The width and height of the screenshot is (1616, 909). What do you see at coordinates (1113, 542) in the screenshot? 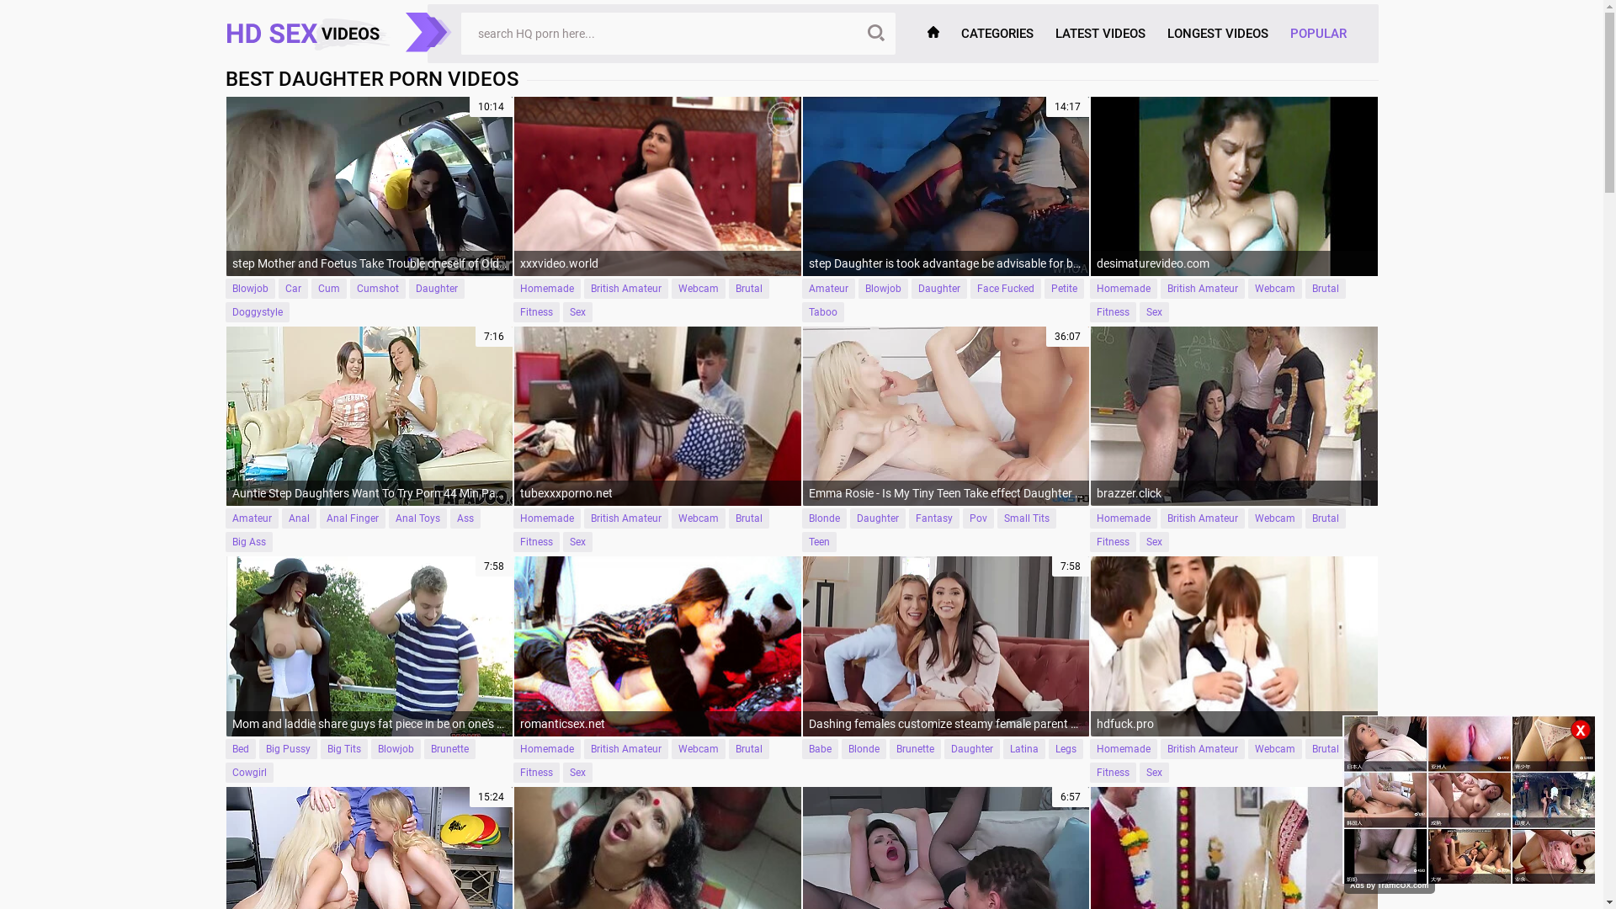
I see `Fitness` at bounding box center [1113, 542].